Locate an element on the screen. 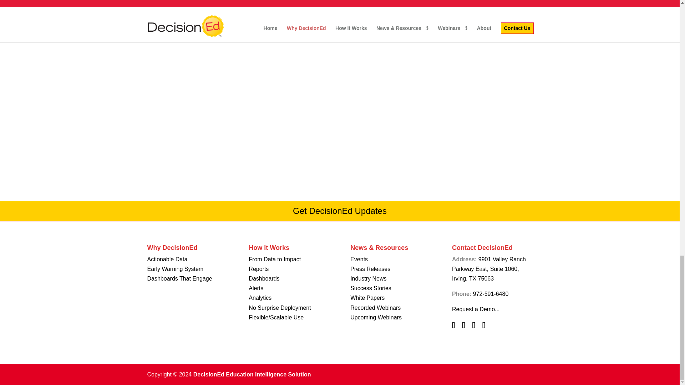  Dashboards is located at coordinates (264, 278).